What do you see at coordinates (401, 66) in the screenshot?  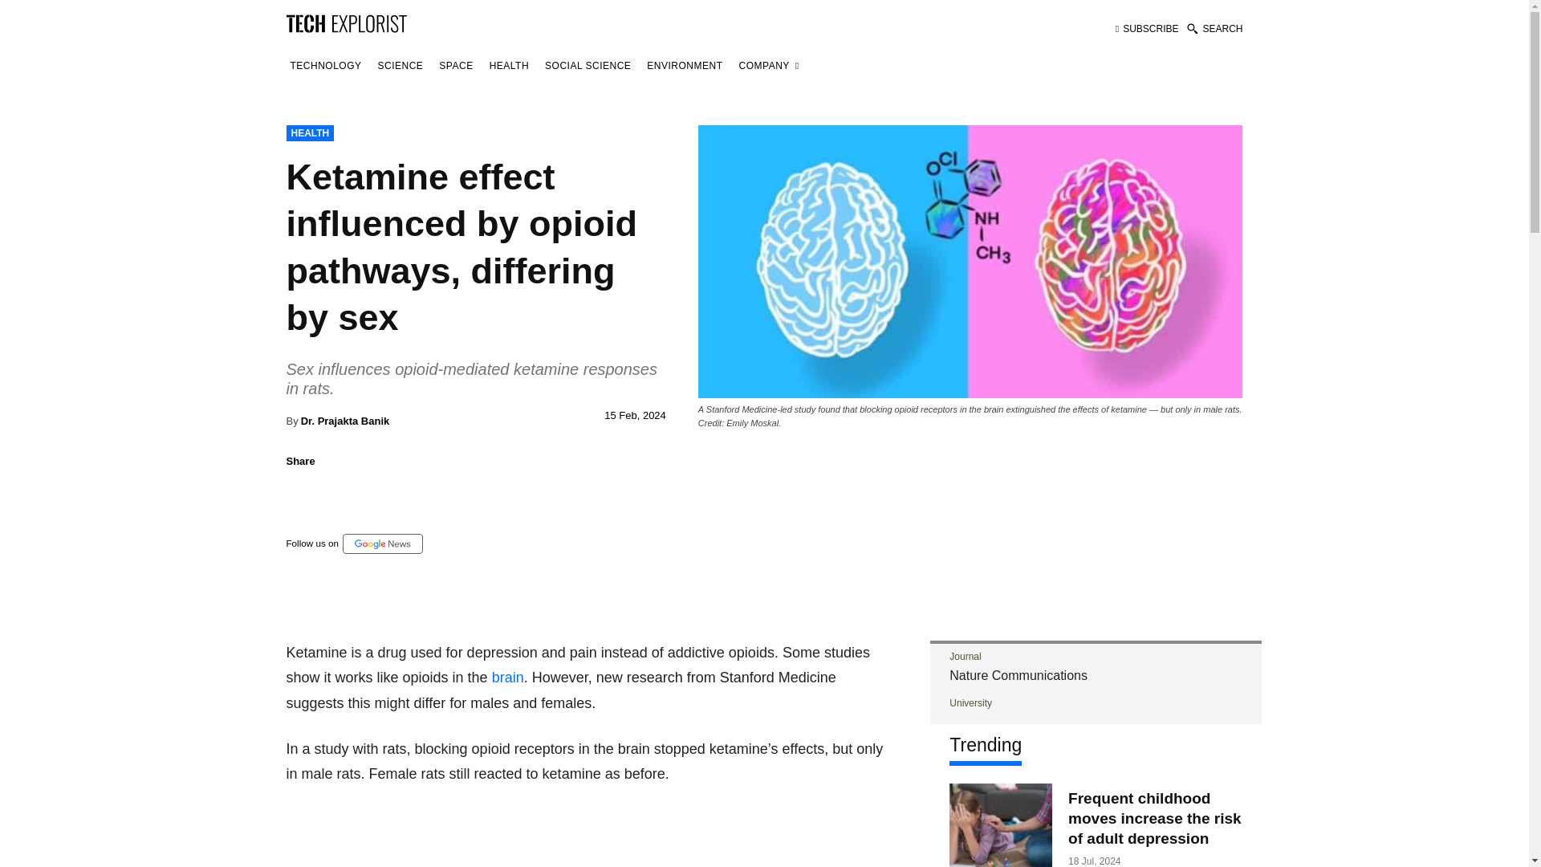 I see `SCIENCE` at bounding box center [401, 66].